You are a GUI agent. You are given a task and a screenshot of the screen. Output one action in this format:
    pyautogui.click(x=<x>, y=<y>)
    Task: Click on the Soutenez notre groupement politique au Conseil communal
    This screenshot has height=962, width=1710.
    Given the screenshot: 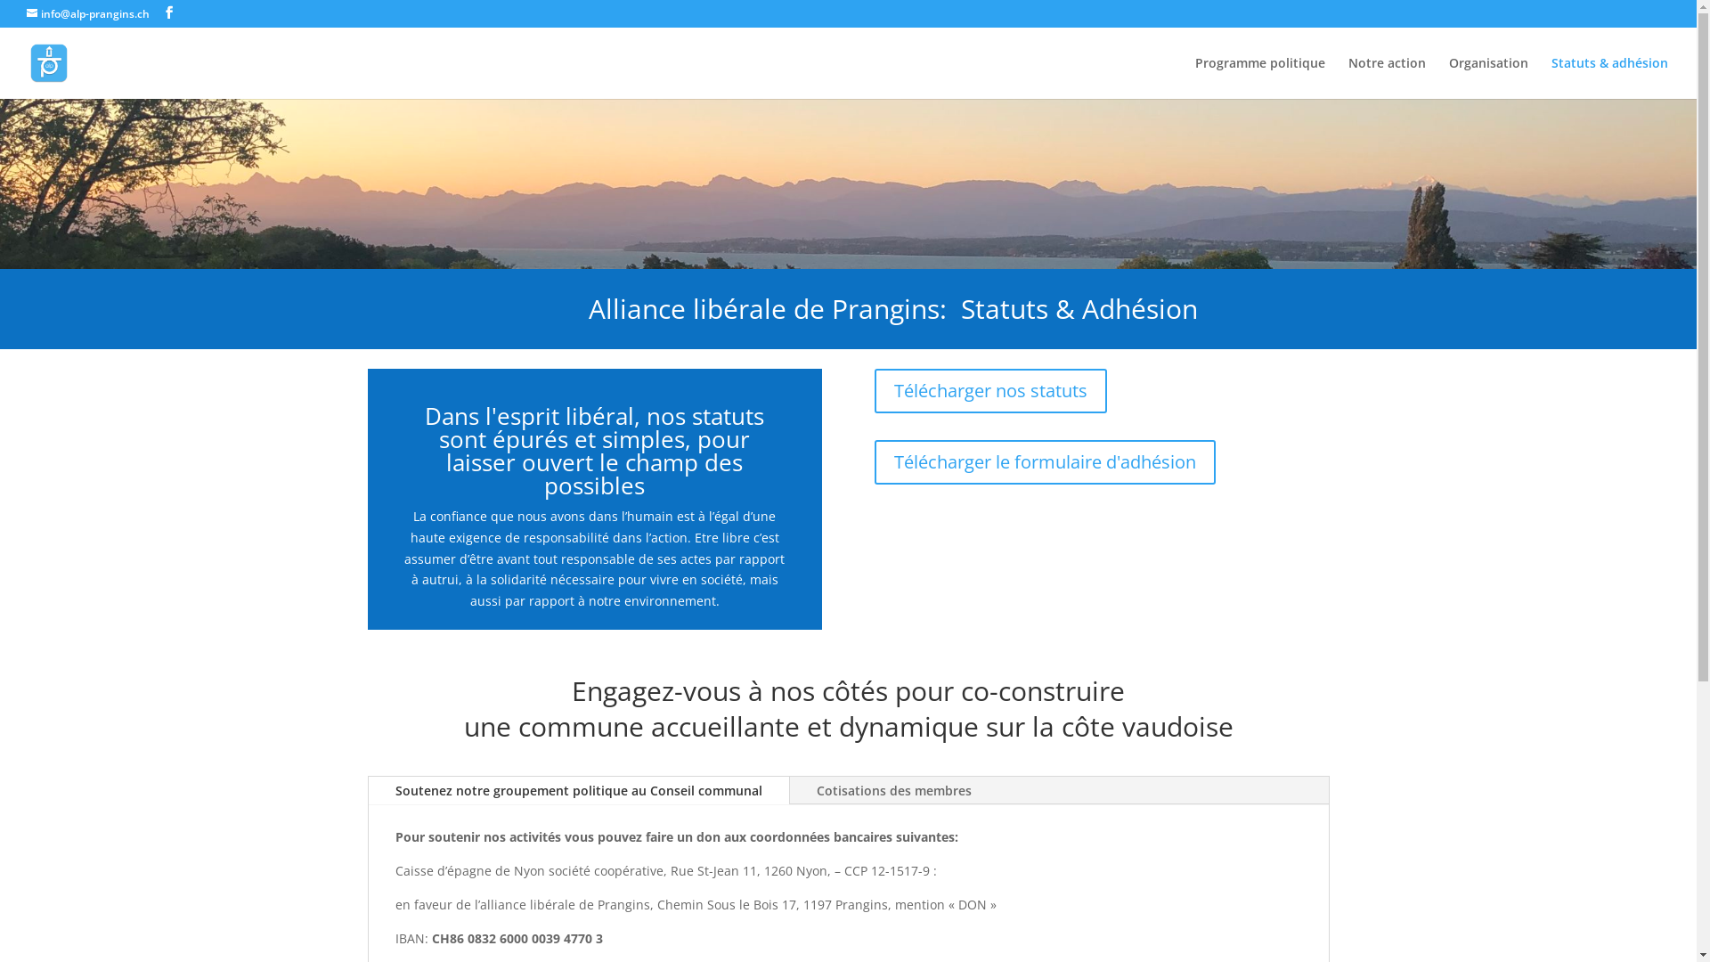 What is the action you would take?
    pyautogui.click(x=579, y=791)
    